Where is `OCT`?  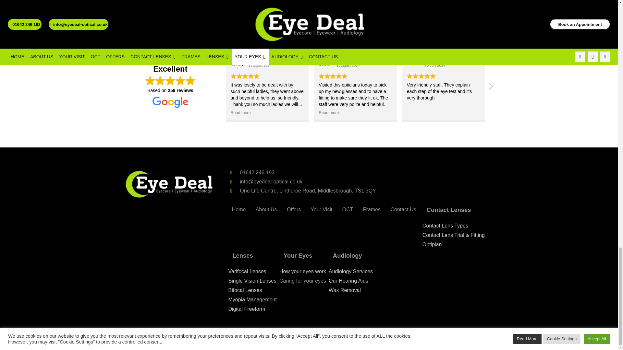 OCT is located at coordinates (348, 209).